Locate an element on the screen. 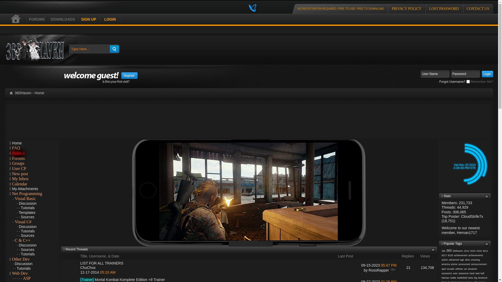  CloudStrife7x is located at coordinates (472, 216).